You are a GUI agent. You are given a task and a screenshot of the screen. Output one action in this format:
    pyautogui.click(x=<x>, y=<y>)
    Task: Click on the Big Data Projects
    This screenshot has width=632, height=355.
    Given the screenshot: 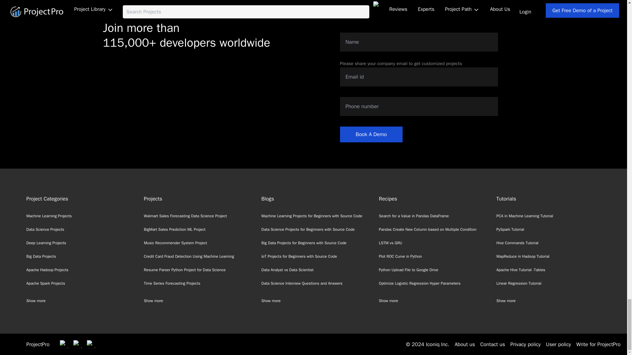 What is the action you would take?
    pyautogui.click(x=41, y=256)
    